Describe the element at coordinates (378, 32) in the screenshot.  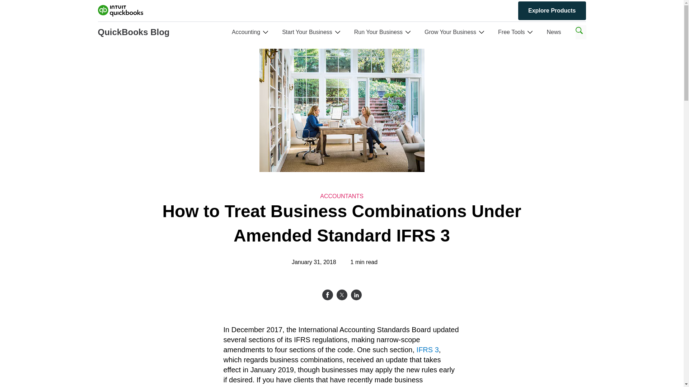
I see `Run Your Business` at that location.